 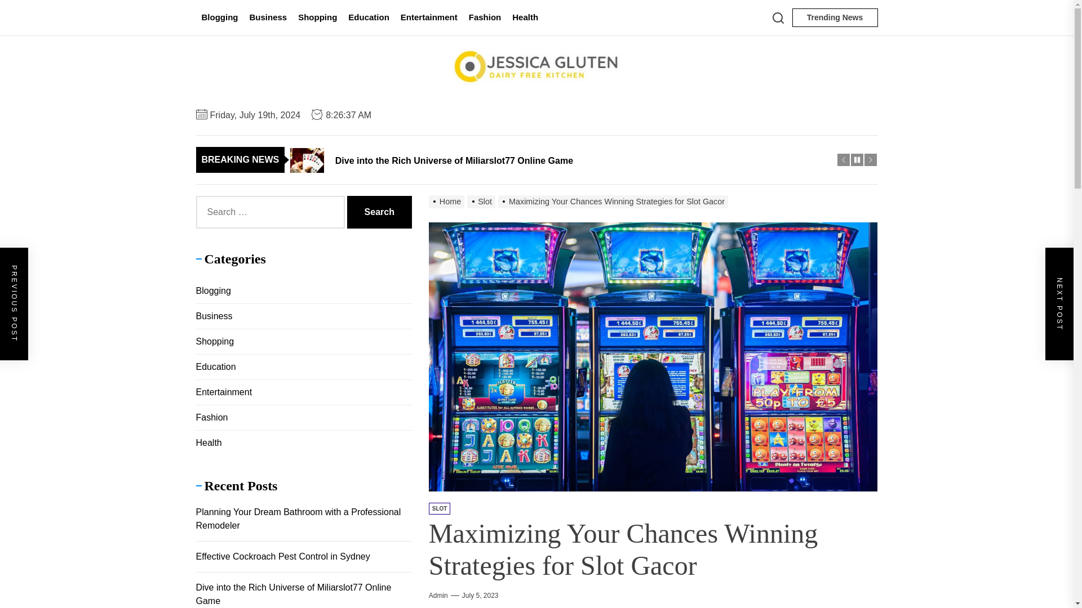 What do you see at coordinates (220, 17) in the screenshot?
I see `Blogging` at bounding box center [220, 17].